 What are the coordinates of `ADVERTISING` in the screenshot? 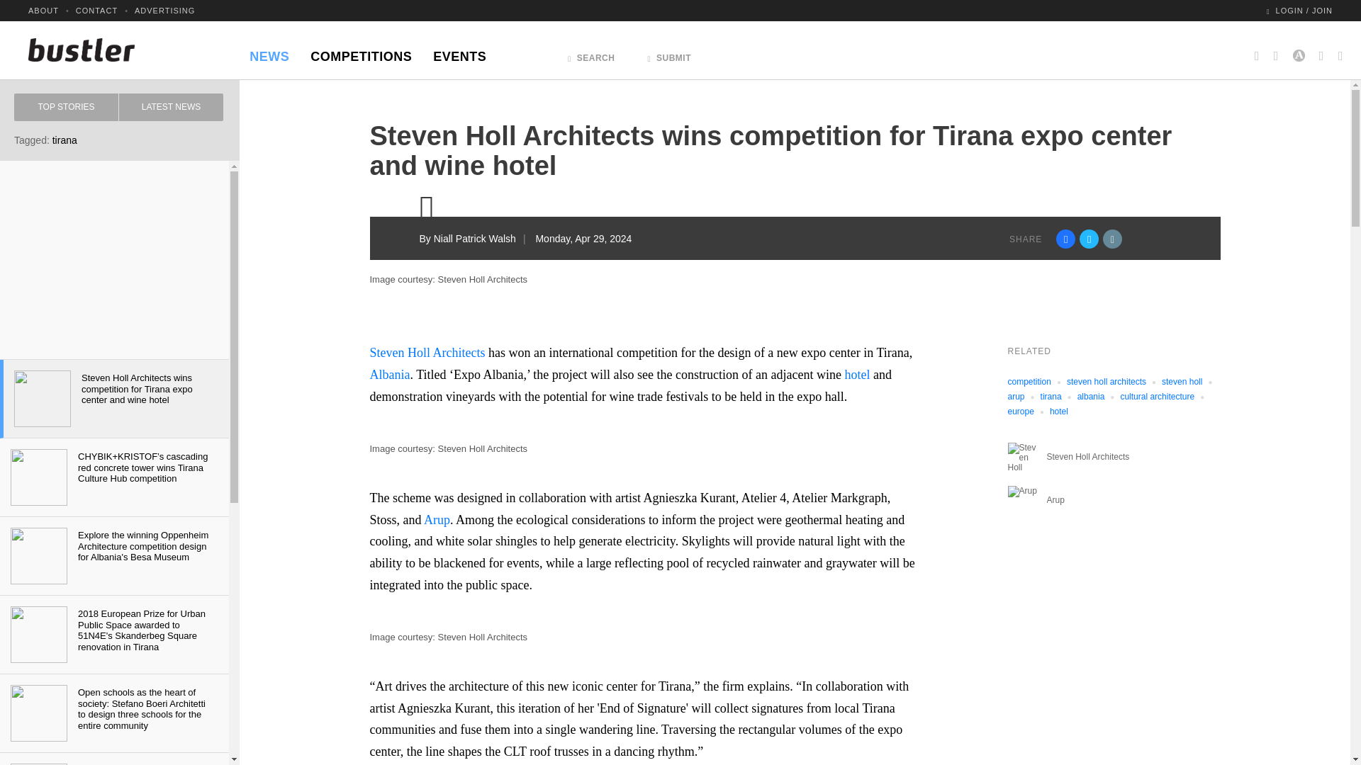 It's located at (164, 10).